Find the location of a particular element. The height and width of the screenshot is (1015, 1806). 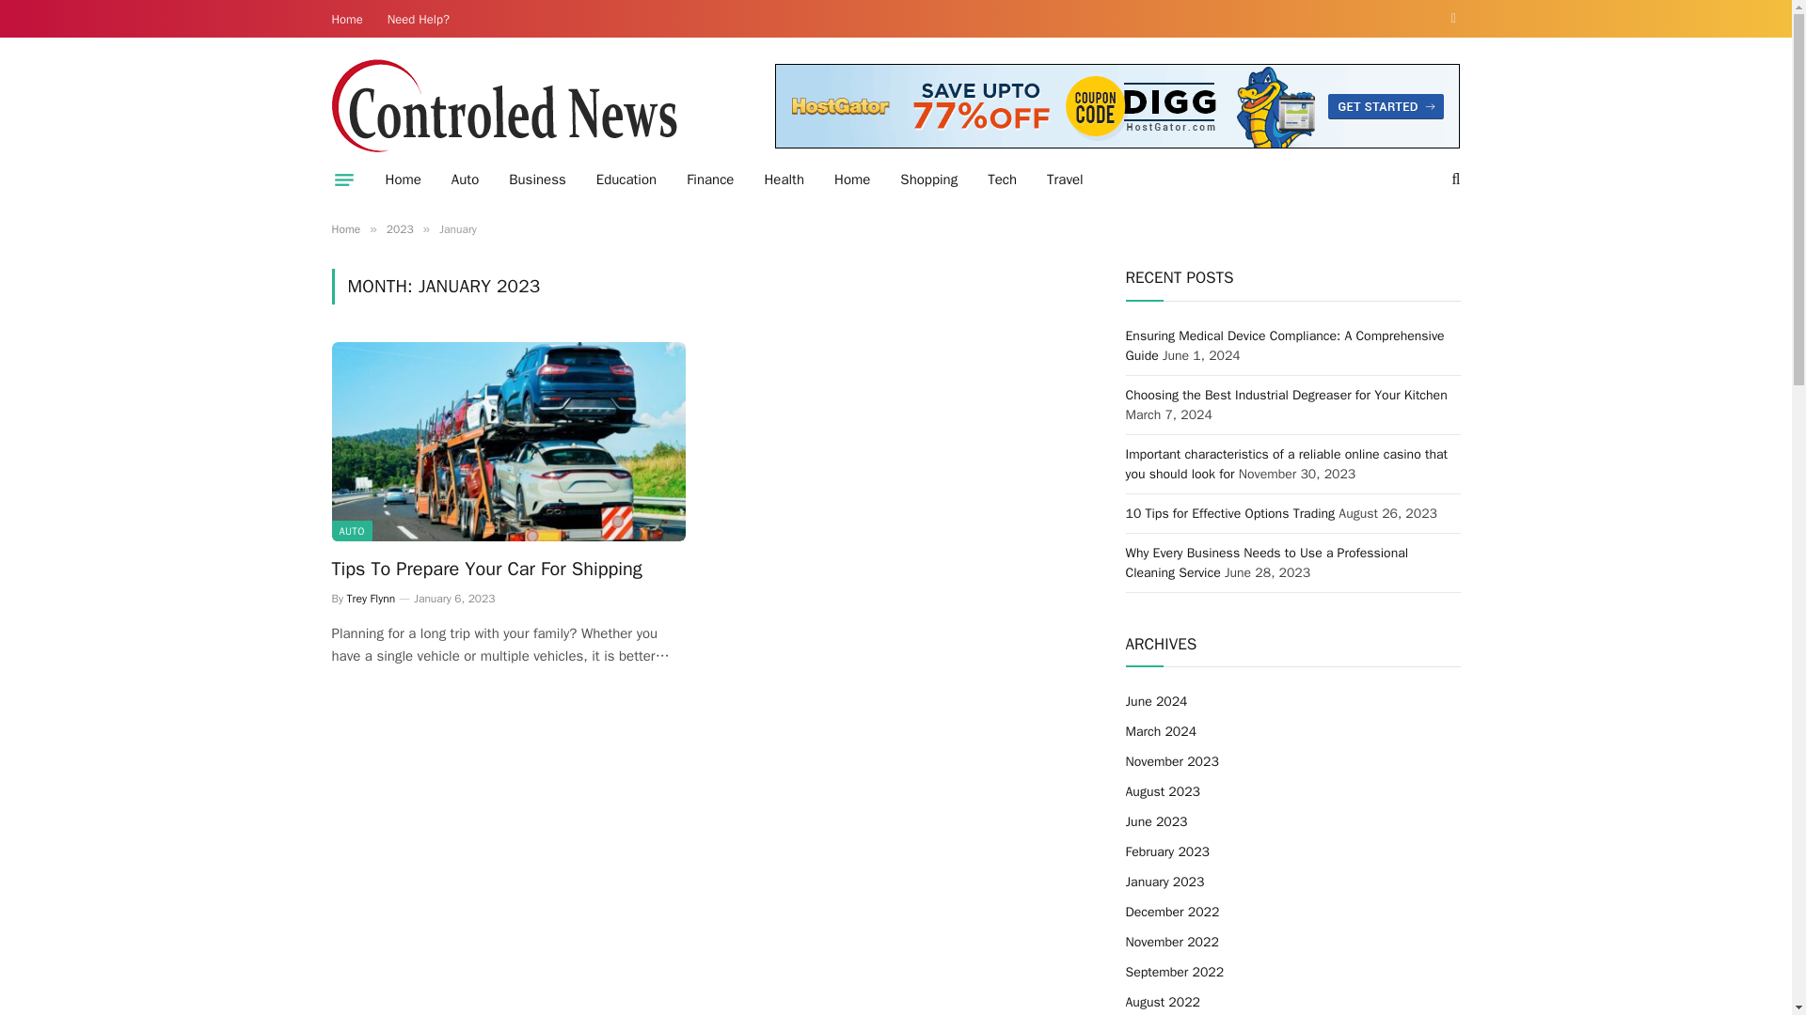

Switch to Dark Design - easier on eyes. is located at coordinates (1450, 19).